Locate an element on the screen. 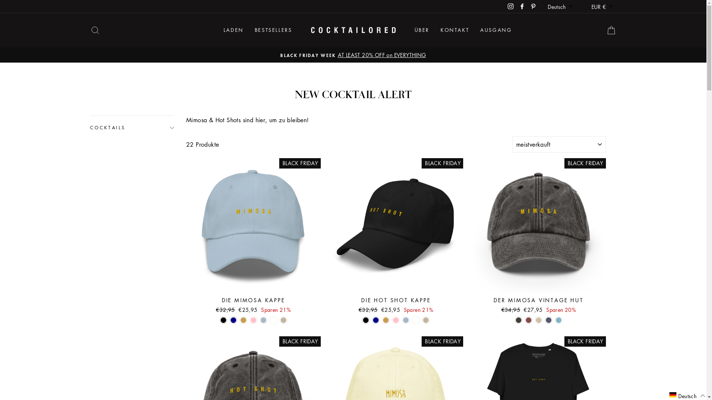  Instagram is located at coordinates (511, 6).